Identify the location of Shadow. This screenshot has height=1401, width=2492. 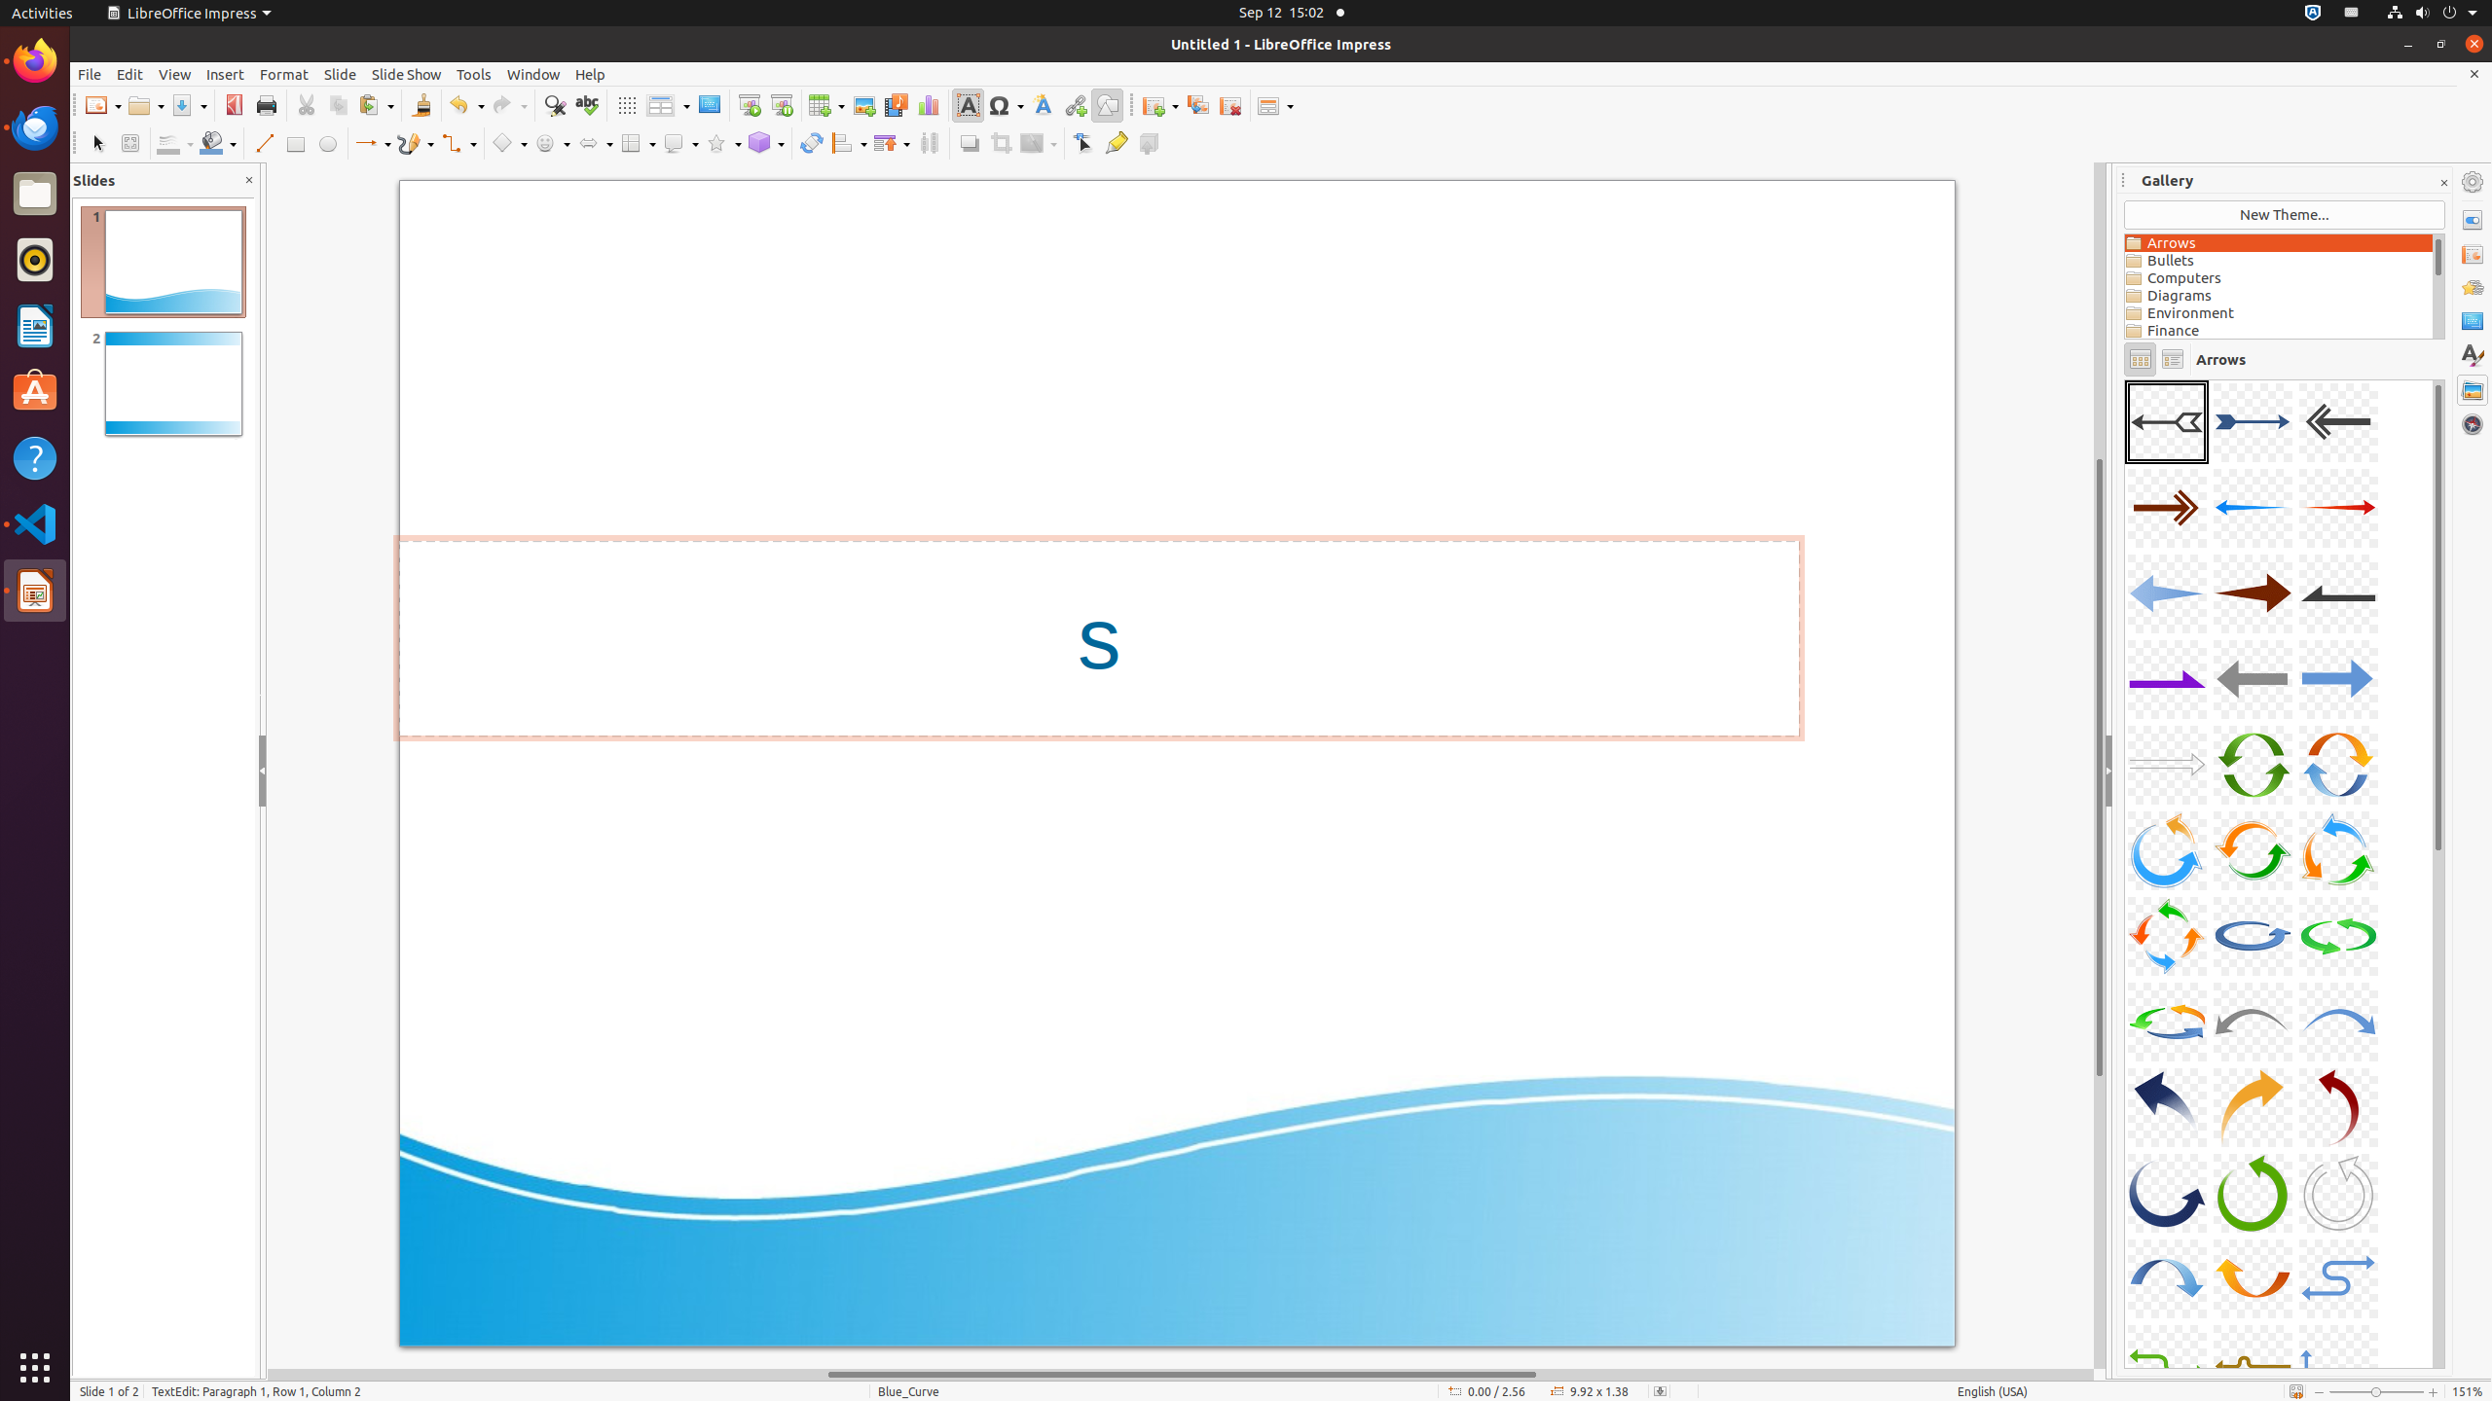
(970, 144).